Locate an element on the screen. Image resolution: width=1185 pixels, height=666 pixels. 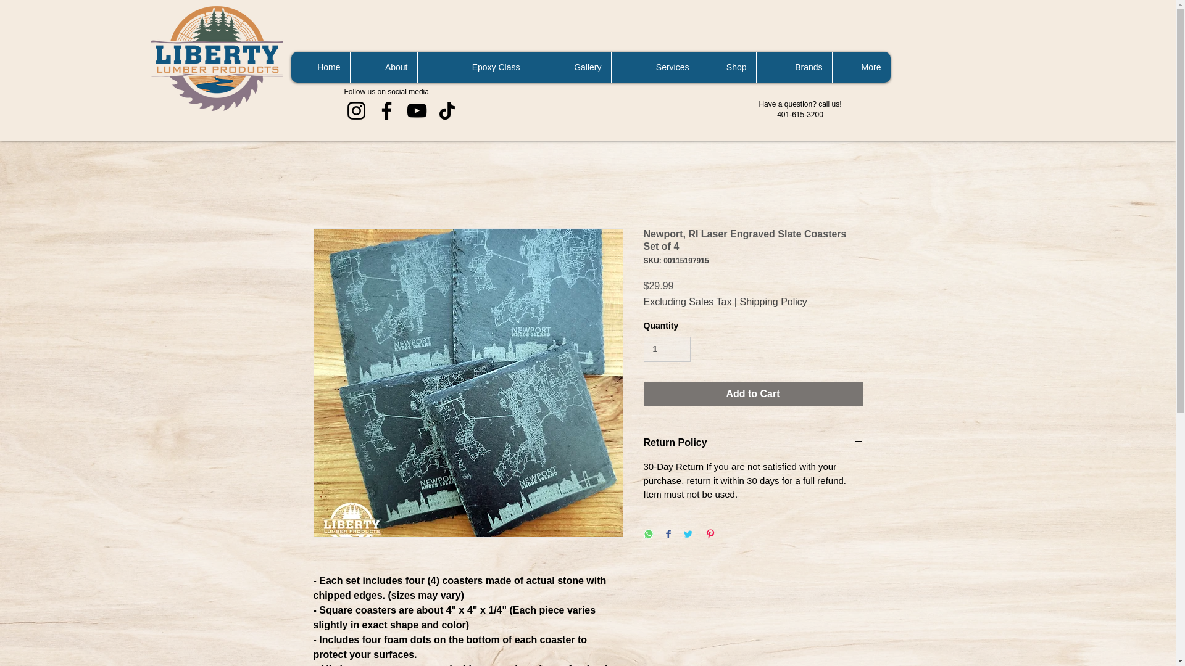
Shipping Policy is located at coordinates (773, 302).